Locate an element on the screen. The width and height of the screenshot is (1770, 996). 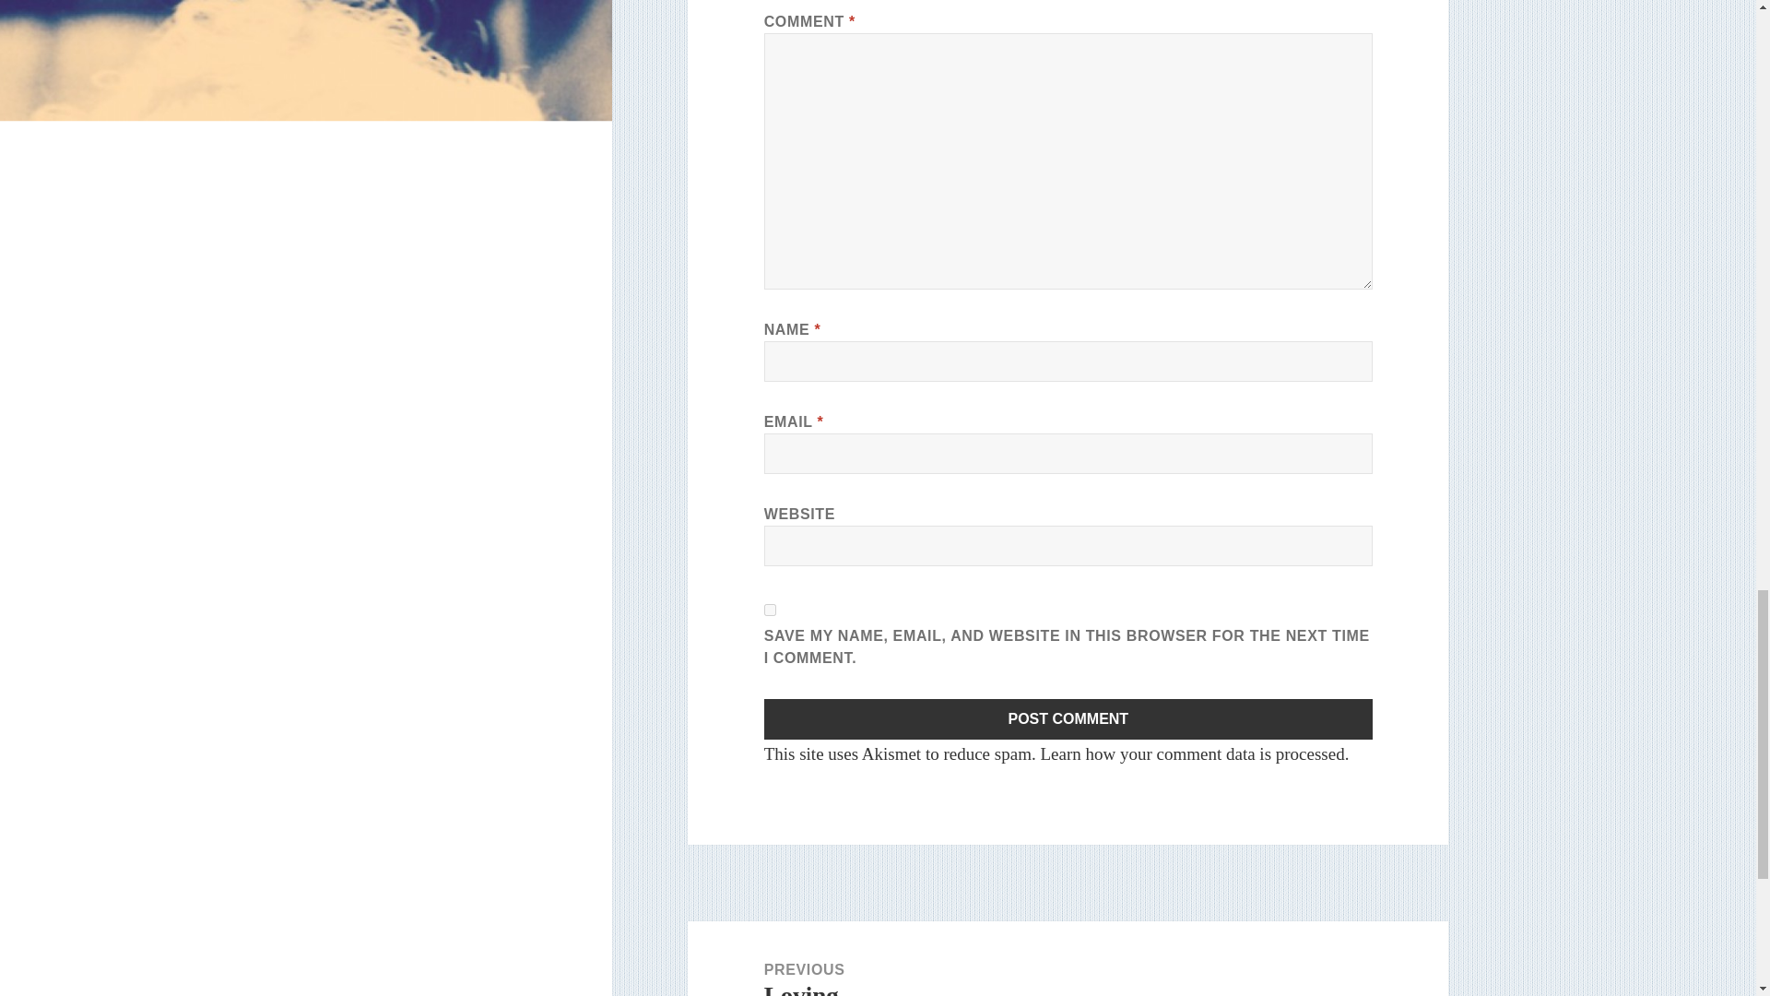
yes is located at coordinates (771, 610).